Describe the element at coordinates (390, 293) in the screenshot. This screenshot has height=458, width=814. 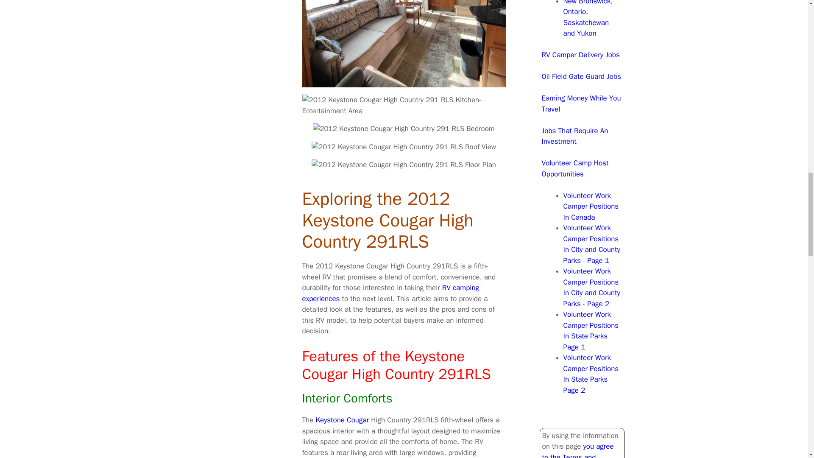
I see `RV camping experiences` at that location.